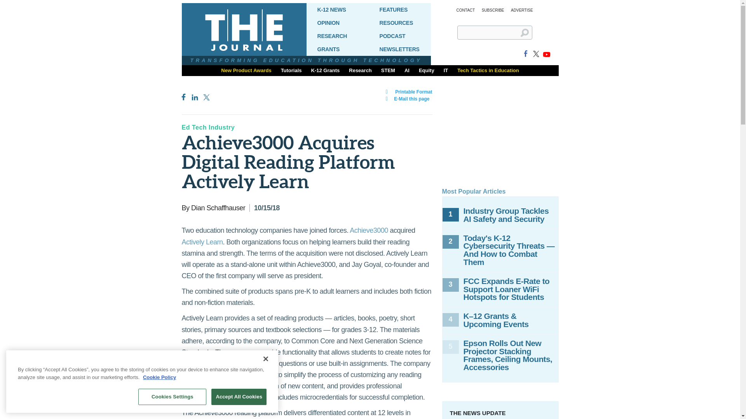  What do you see at coordinates (360, 71) in the screenshot?
I see `Research` at bounding box center [360, 71].